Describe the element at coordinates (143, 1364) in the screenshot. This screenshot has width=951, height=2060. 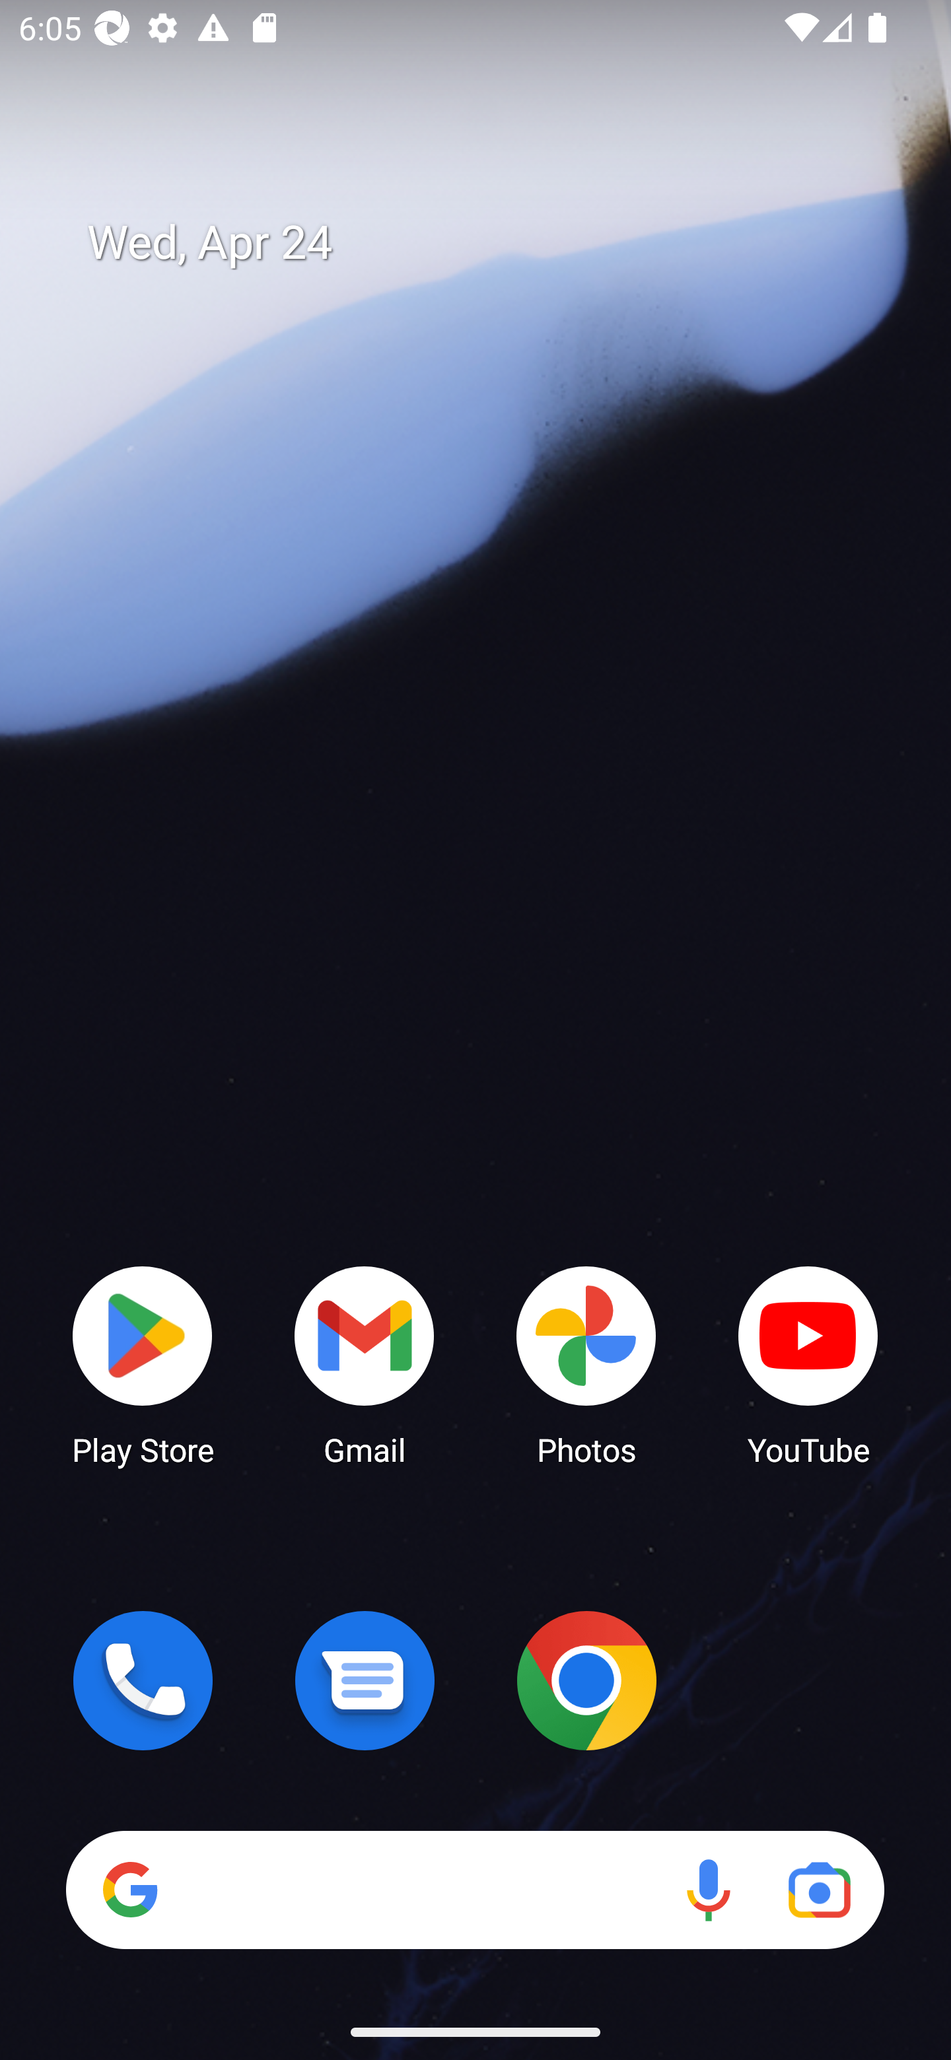
I see `Play Store` at that location.